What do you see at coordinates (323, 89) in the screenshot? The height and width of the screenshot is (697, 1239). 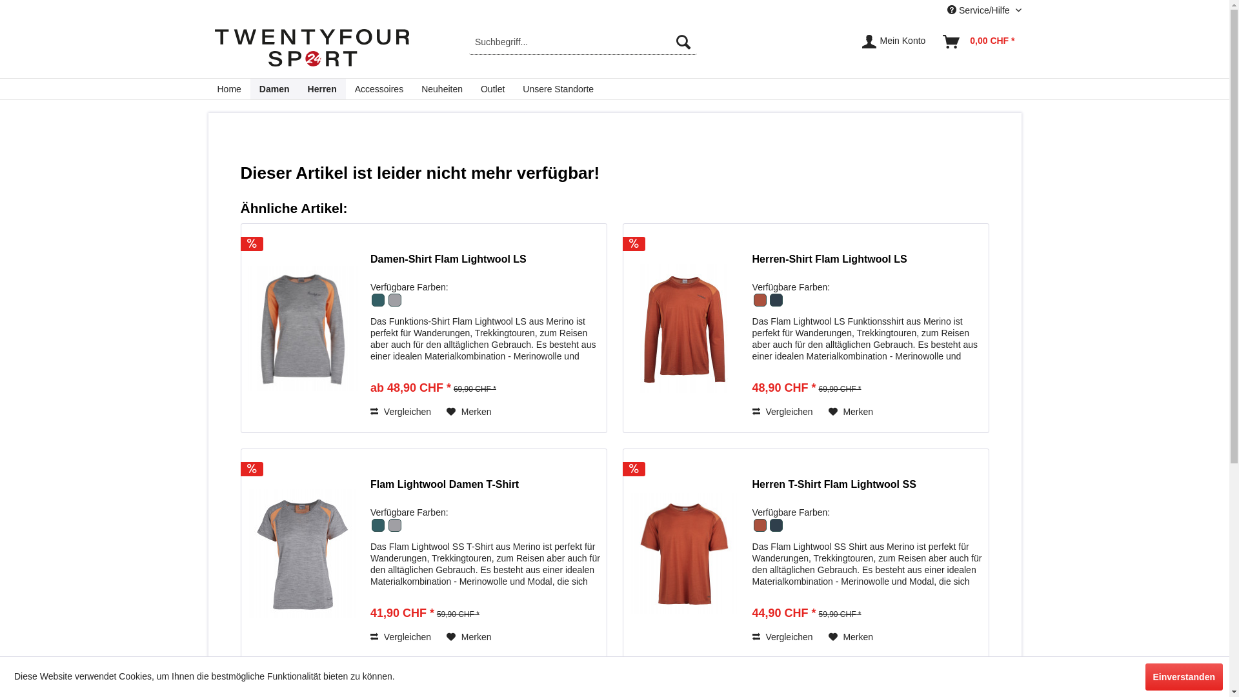 I see `Herren` at bounding box center [323, 89].